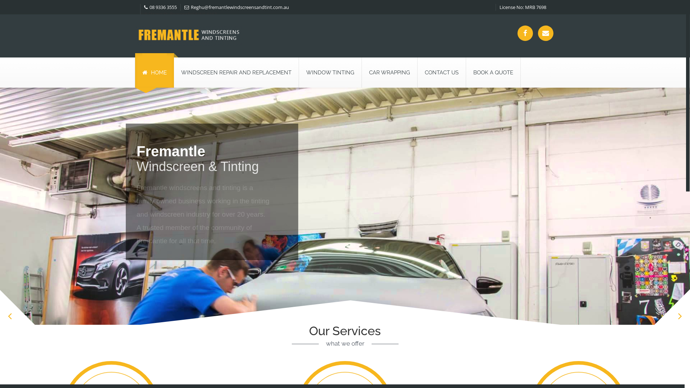 The height and width of the screenshot is (388, 690). I want to click on WINDSCREEN REPAIR AND REPLACEMENT, so click(236, 73).